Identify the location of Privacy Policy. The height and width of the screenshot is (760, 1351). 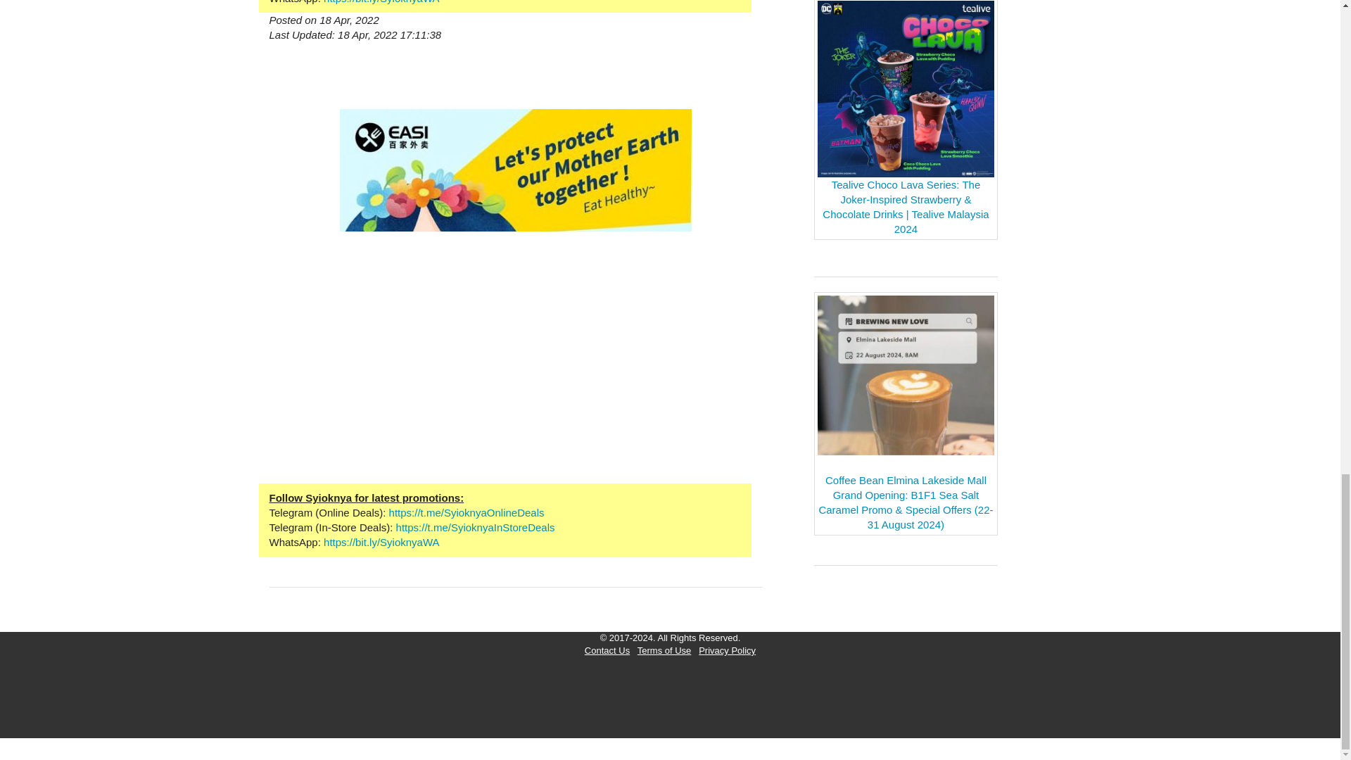
(726, 650).